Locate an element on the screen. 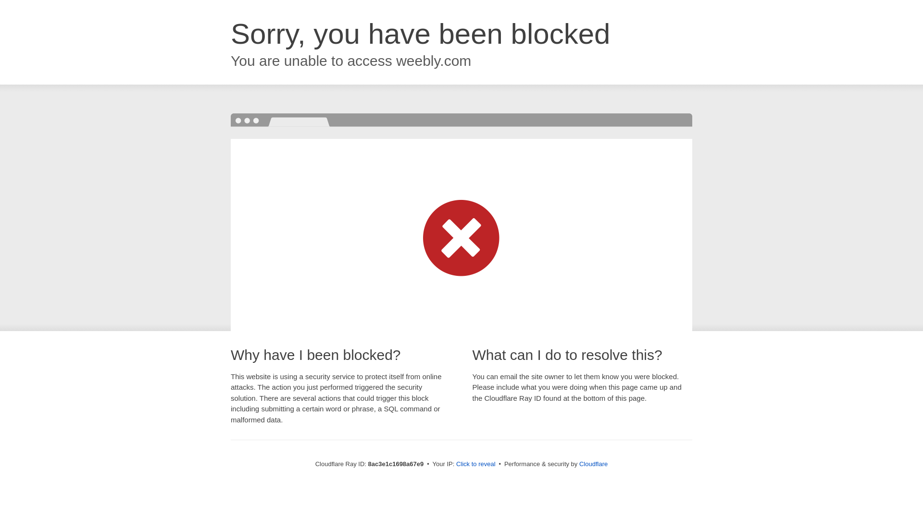 The image size is (923, 519). Click to reveal is located at coordinates (476, 464).